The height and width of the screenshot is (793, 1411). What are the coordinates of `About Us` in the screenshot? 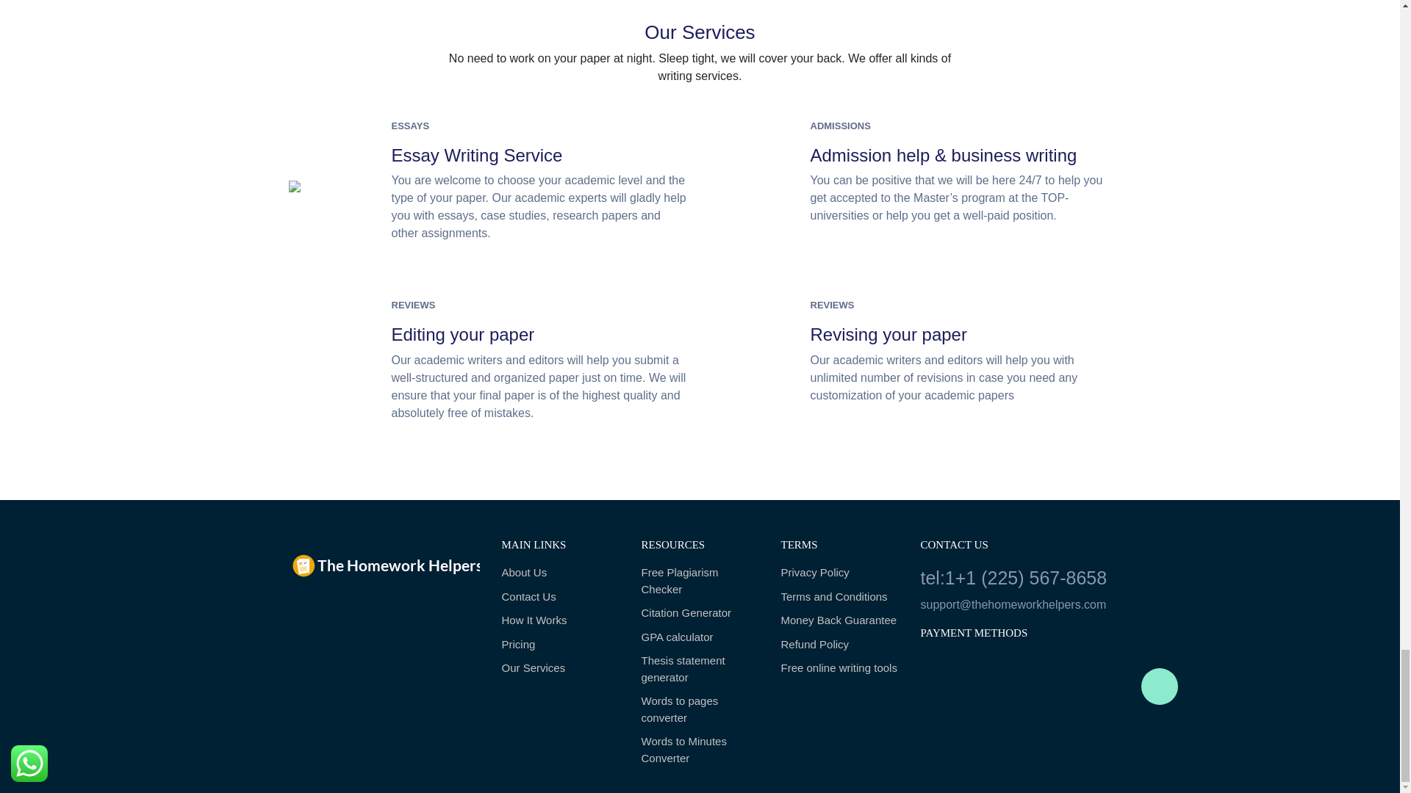 It's located at (560, 573).